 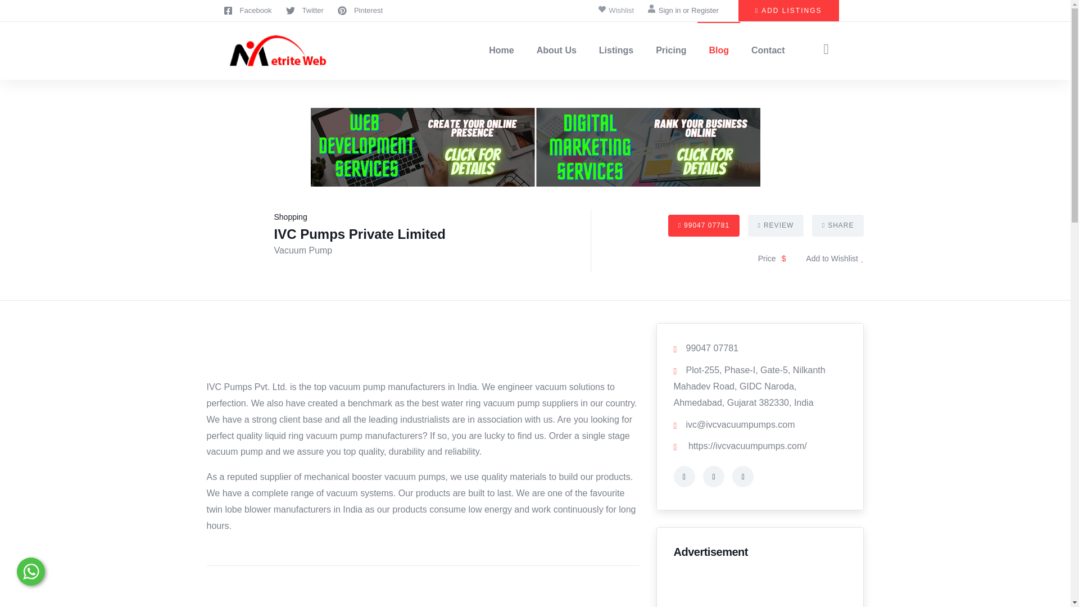 What do you see at coordinates (423, 601) in the screenshot?
I see `Advertisement` at bounding box center [423, 601].